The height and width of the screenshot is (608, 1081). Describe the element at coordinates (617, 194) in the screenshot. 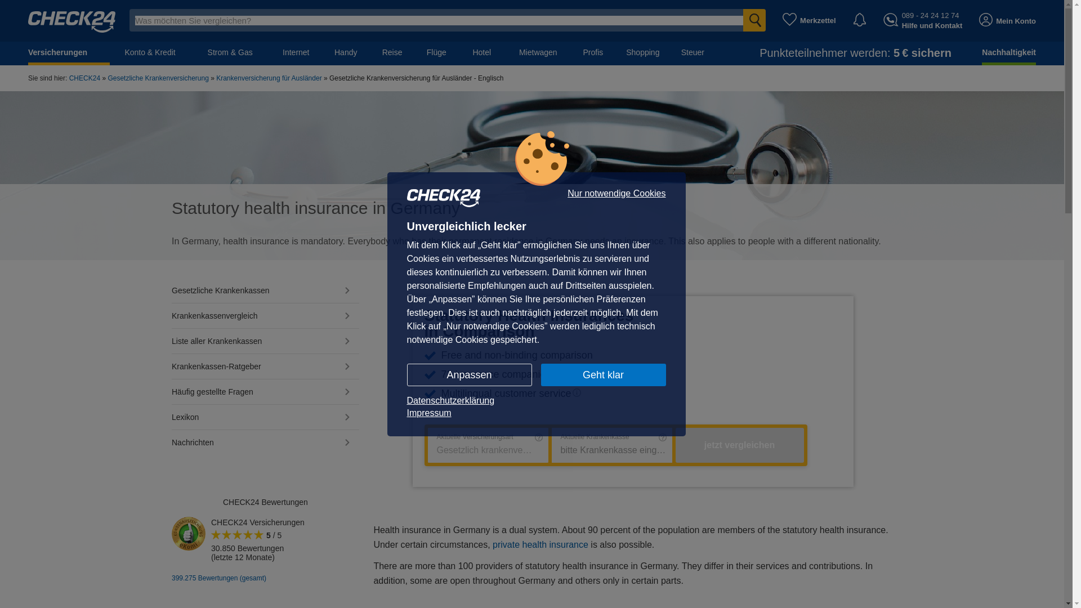

I see `Nur notwendige Cookies` at that location.